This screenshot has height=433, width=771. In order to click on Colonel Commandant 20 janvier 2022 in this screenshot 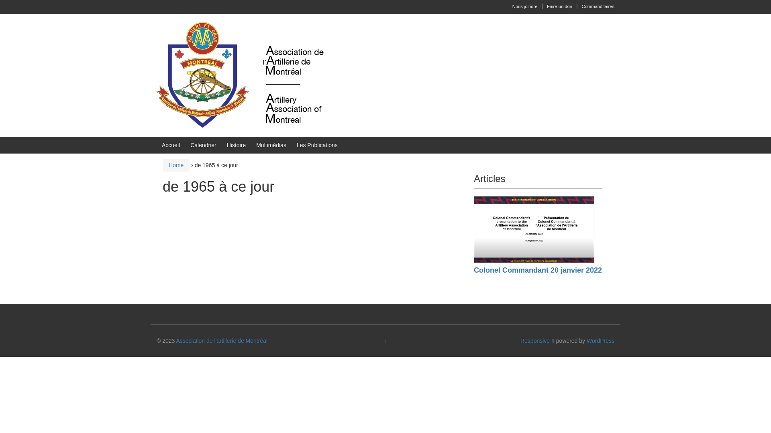, I will do `click(538, 270)`.